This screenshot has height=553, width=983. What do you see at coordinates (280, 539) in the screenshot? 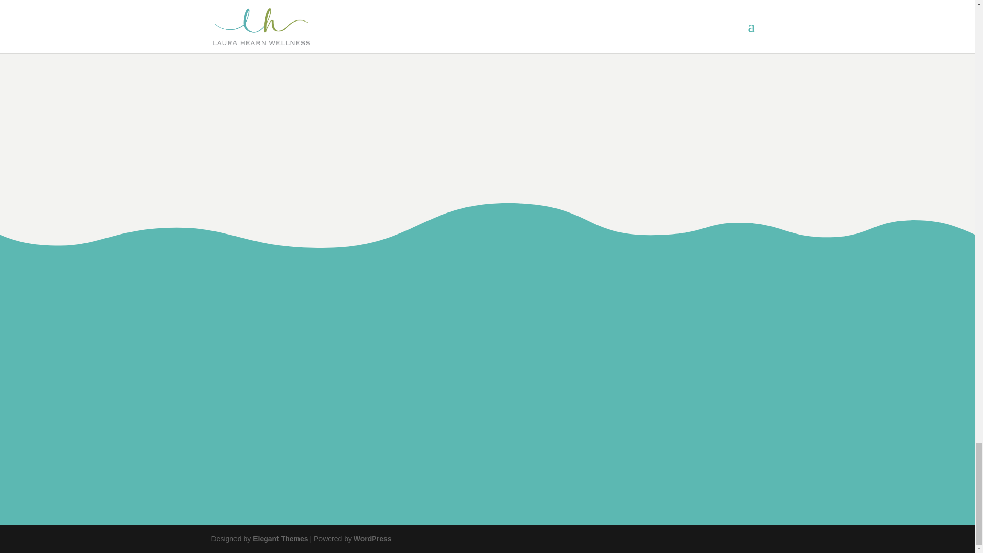
I see `Elegant Themes` at bounding box center [280, 539].